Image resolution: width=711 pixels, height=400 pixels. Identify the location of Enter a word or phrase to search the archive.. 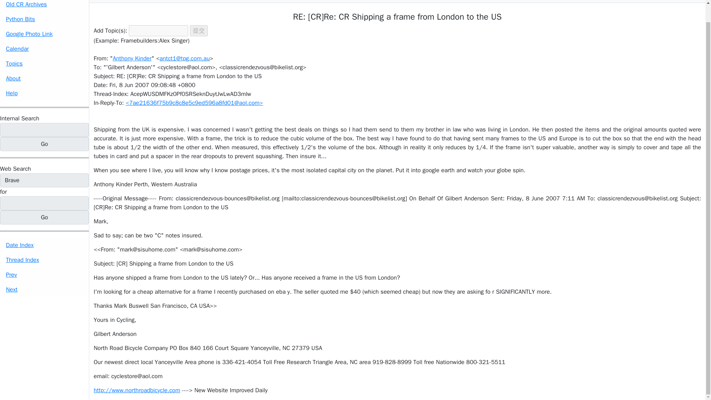
(19, 118).